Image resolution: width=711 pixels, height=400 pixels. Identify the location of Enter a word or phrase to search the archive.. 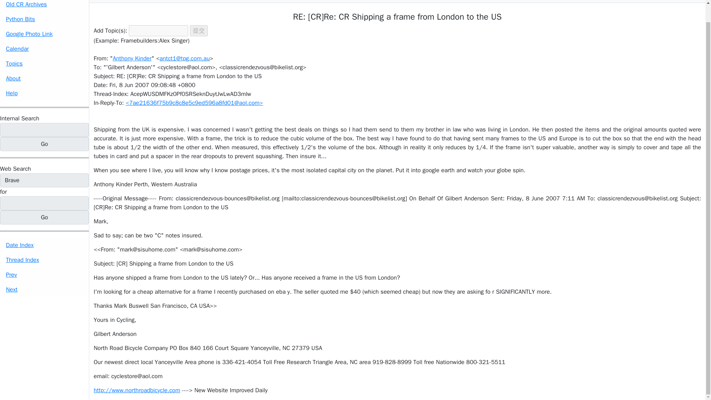
(19, 118).